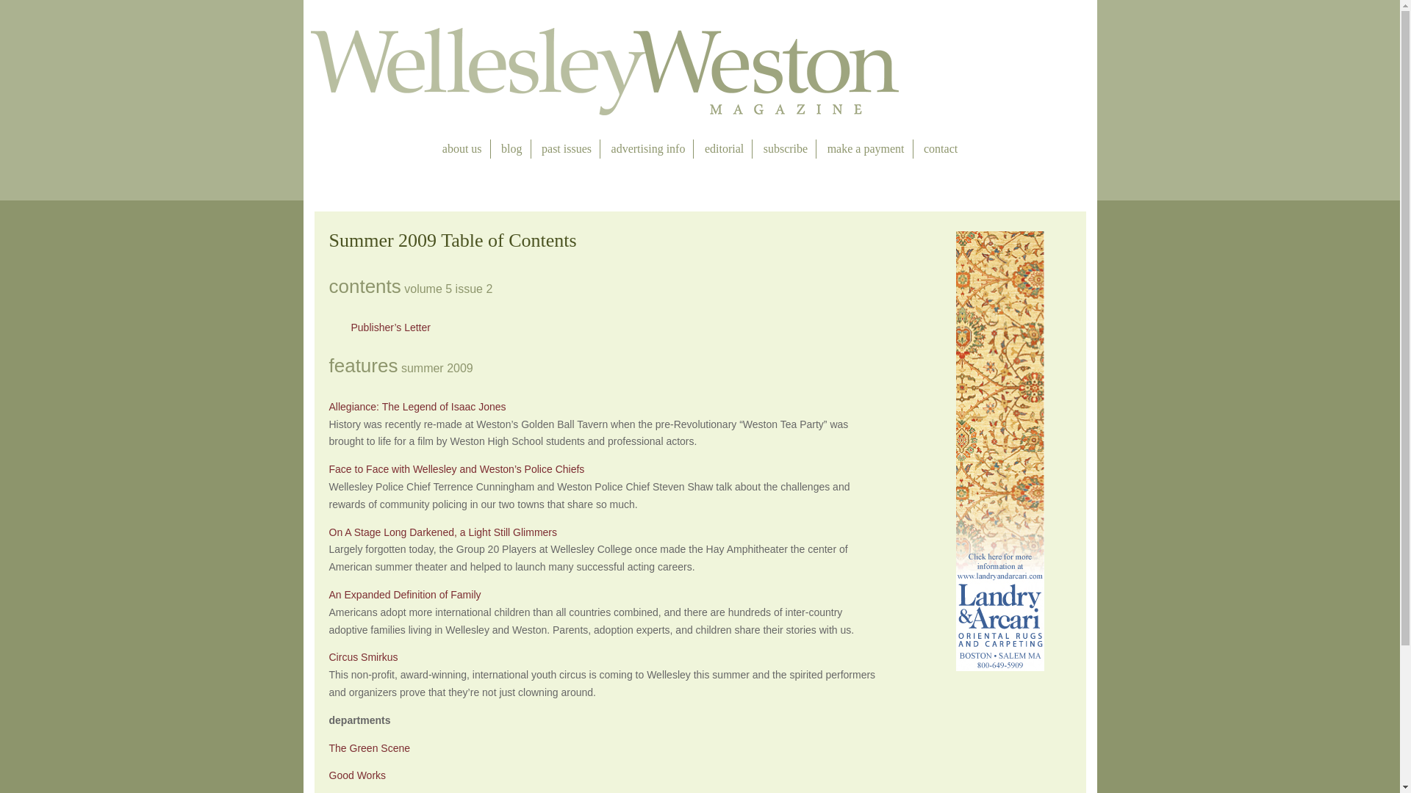  I want to click on On A Stage Long Darkened, a Light Still Glimmers, so click(442, 532).